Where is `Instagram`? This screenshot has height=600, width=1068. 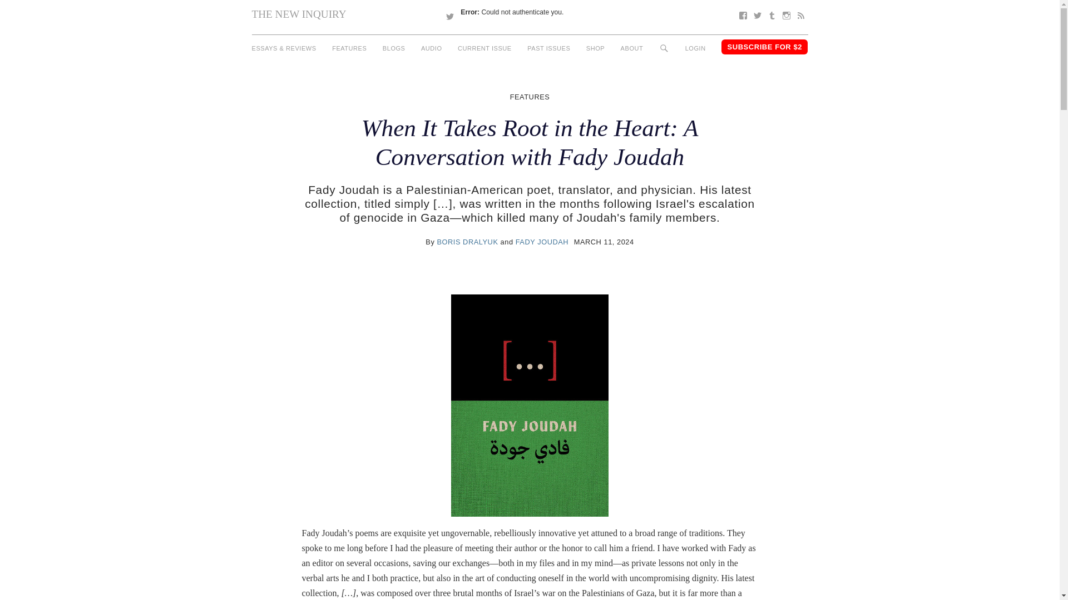
Instagram is located at coordinates (785, 16).